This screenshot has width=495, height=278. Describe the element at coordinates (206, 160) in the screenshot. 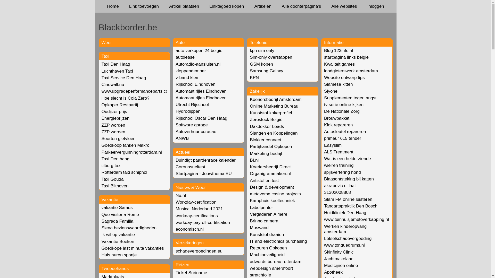

I see `Duindigt paardenrace kalender` at that location.